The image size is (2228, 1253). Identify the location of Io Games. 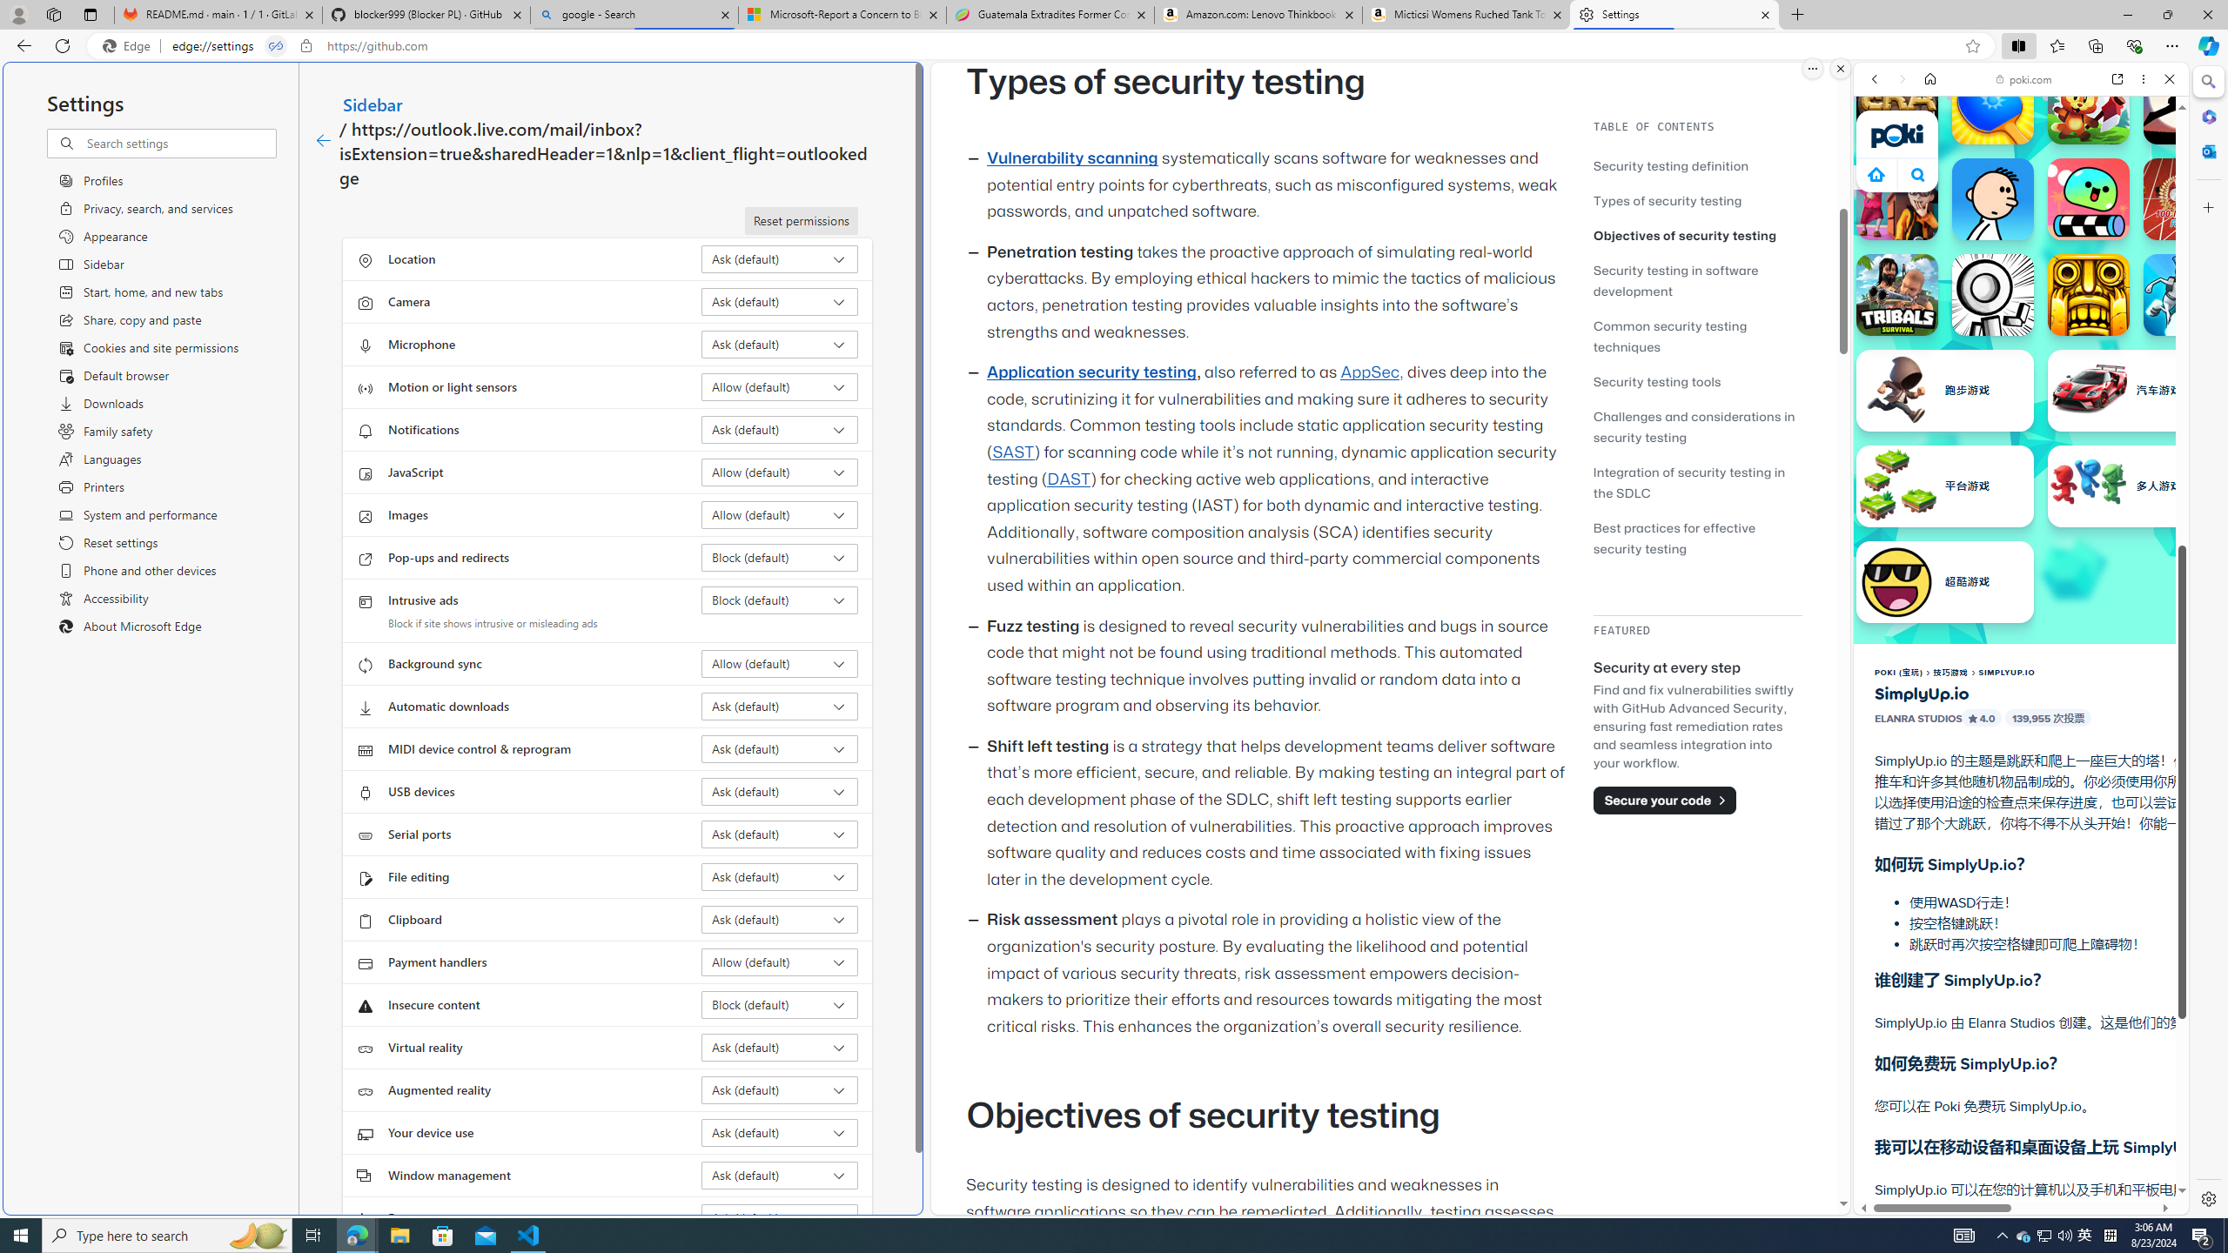
(2021, 536).